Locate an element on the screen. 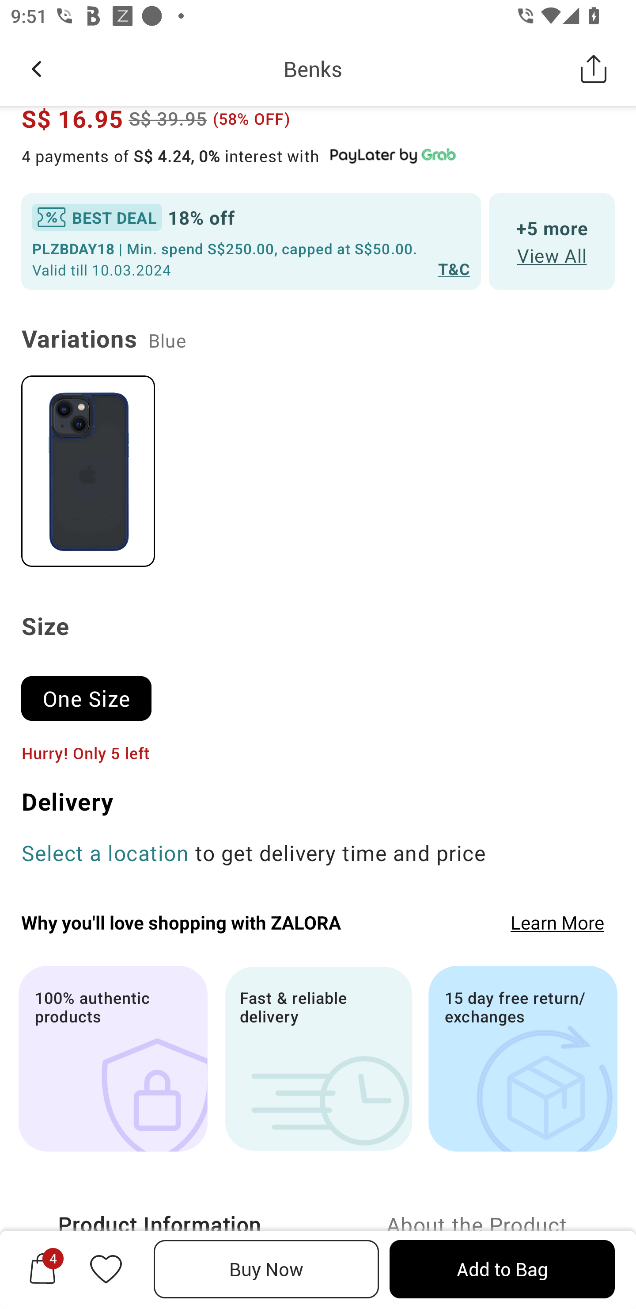 The width and height of the screenshot is (636, 1309). 100% authentic products is located at coordinates (113, 1058).